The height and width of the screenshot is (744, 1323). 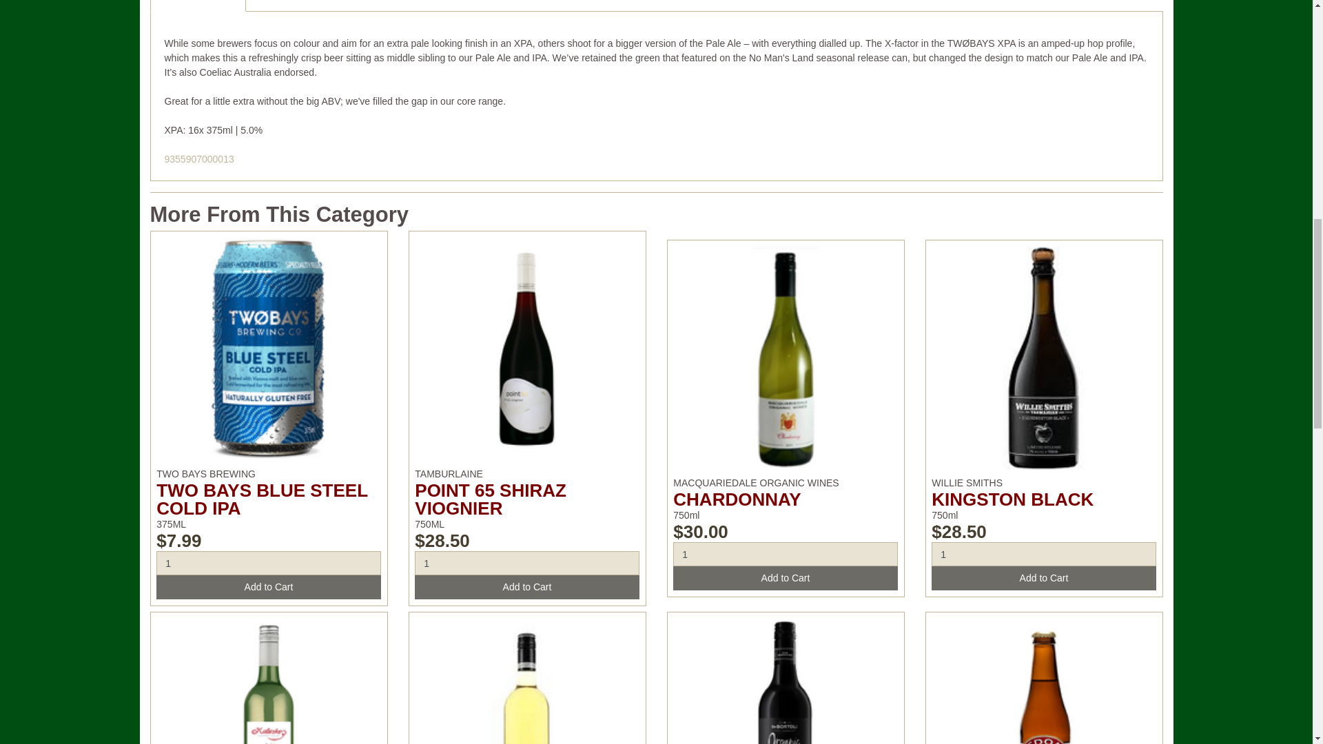 What do you see at coordinates (785, 554) in the screenshot?
I see `1` at bounding box center [785, 554].